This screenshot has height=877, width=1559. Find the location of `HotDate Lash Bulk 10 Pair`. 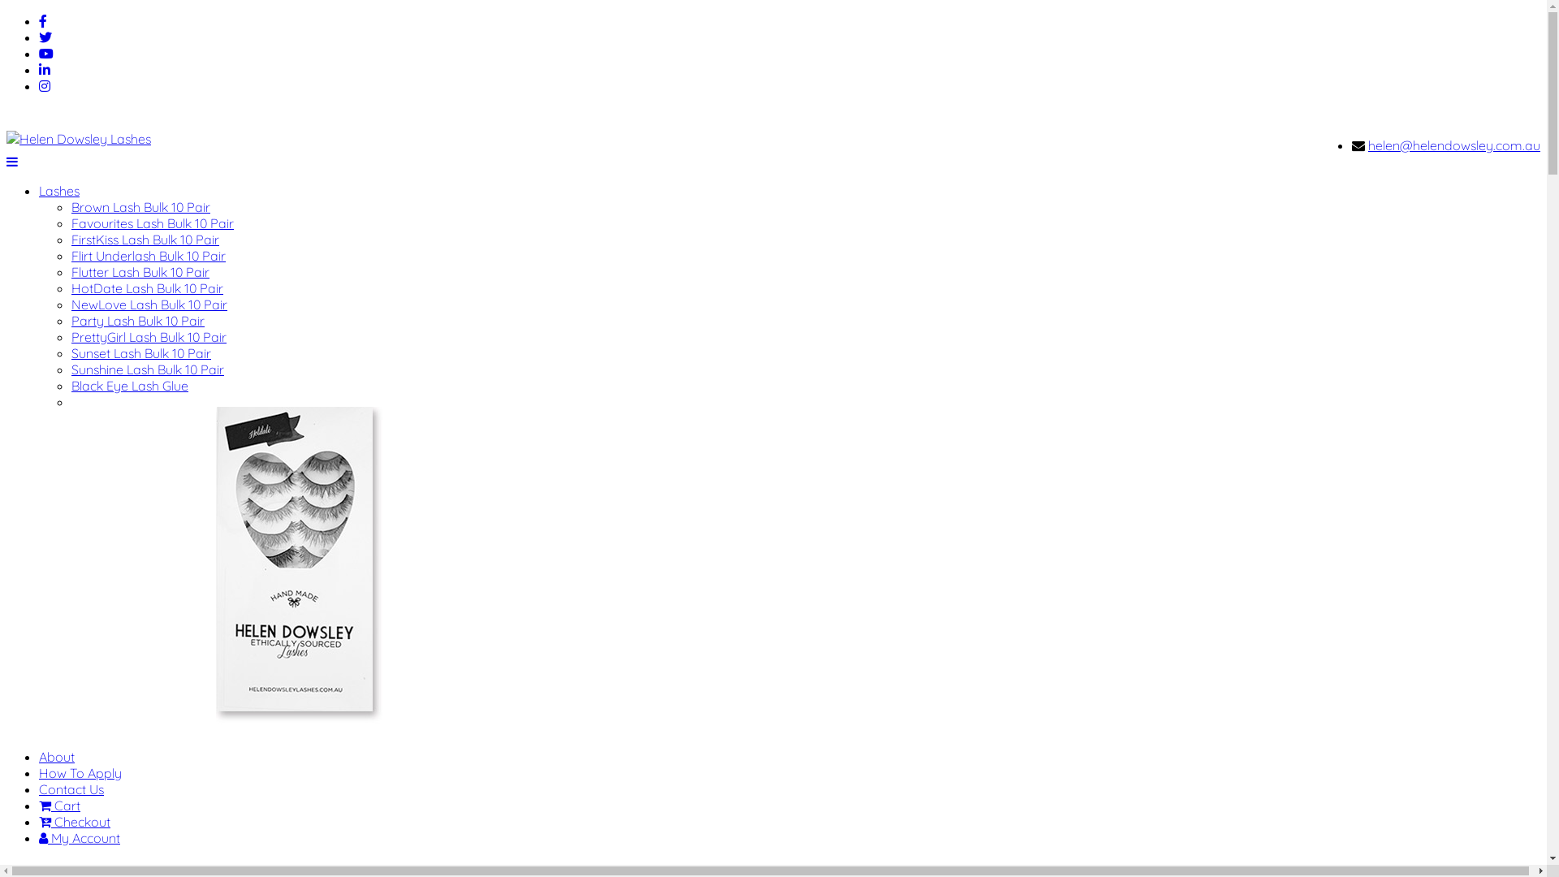

HotDate Lash Bulk 10 Pair is located at coordinates (148, 288).